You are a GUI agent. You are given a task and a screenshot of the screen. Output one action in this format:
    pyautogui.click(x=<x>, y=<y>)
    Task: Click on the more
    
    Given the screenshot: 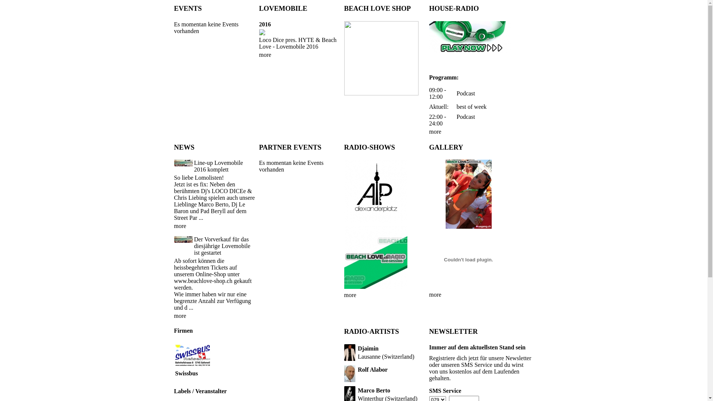 What is the action you would take?
    pyautogui.click(x=215, y=316)
    